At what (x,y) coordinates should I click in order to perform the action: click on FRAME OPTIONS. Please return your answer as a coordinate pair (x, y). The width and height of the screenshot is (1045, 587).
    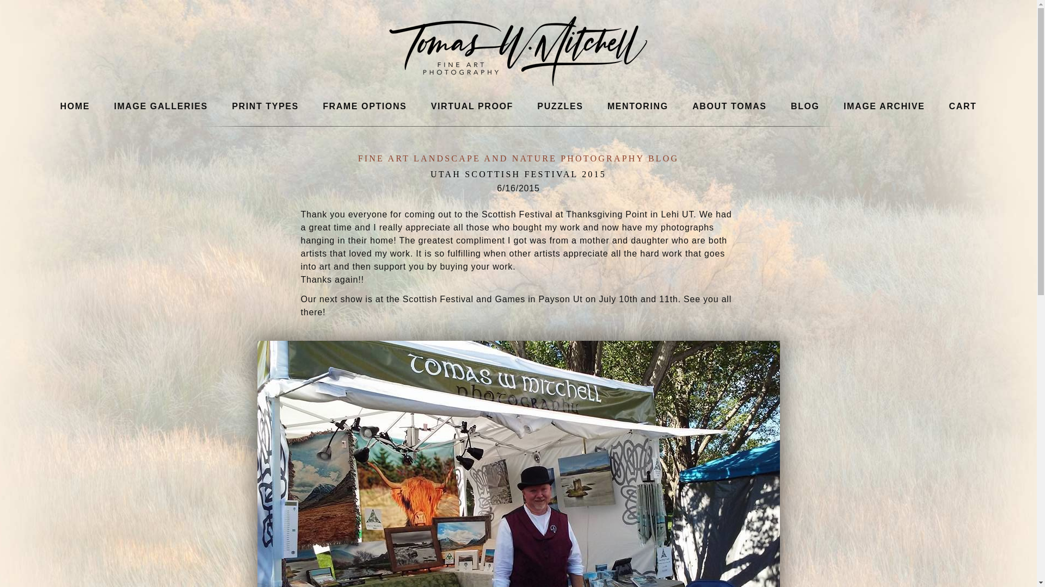
    Looking at the image, I should click on (365, 106).